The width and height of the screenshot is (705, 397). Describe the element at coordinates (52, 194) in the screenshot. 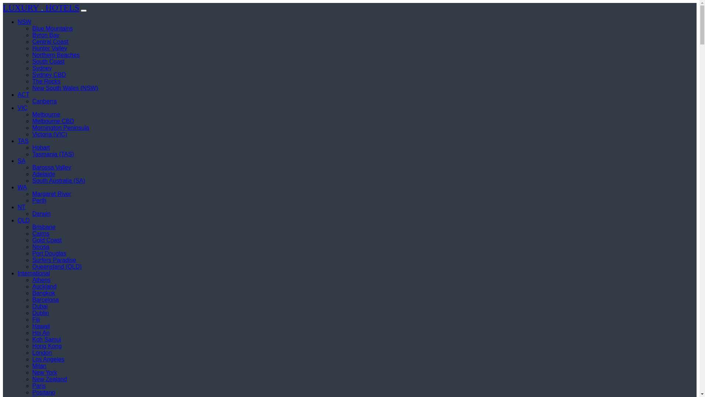

I see `Margaret River` at that location.